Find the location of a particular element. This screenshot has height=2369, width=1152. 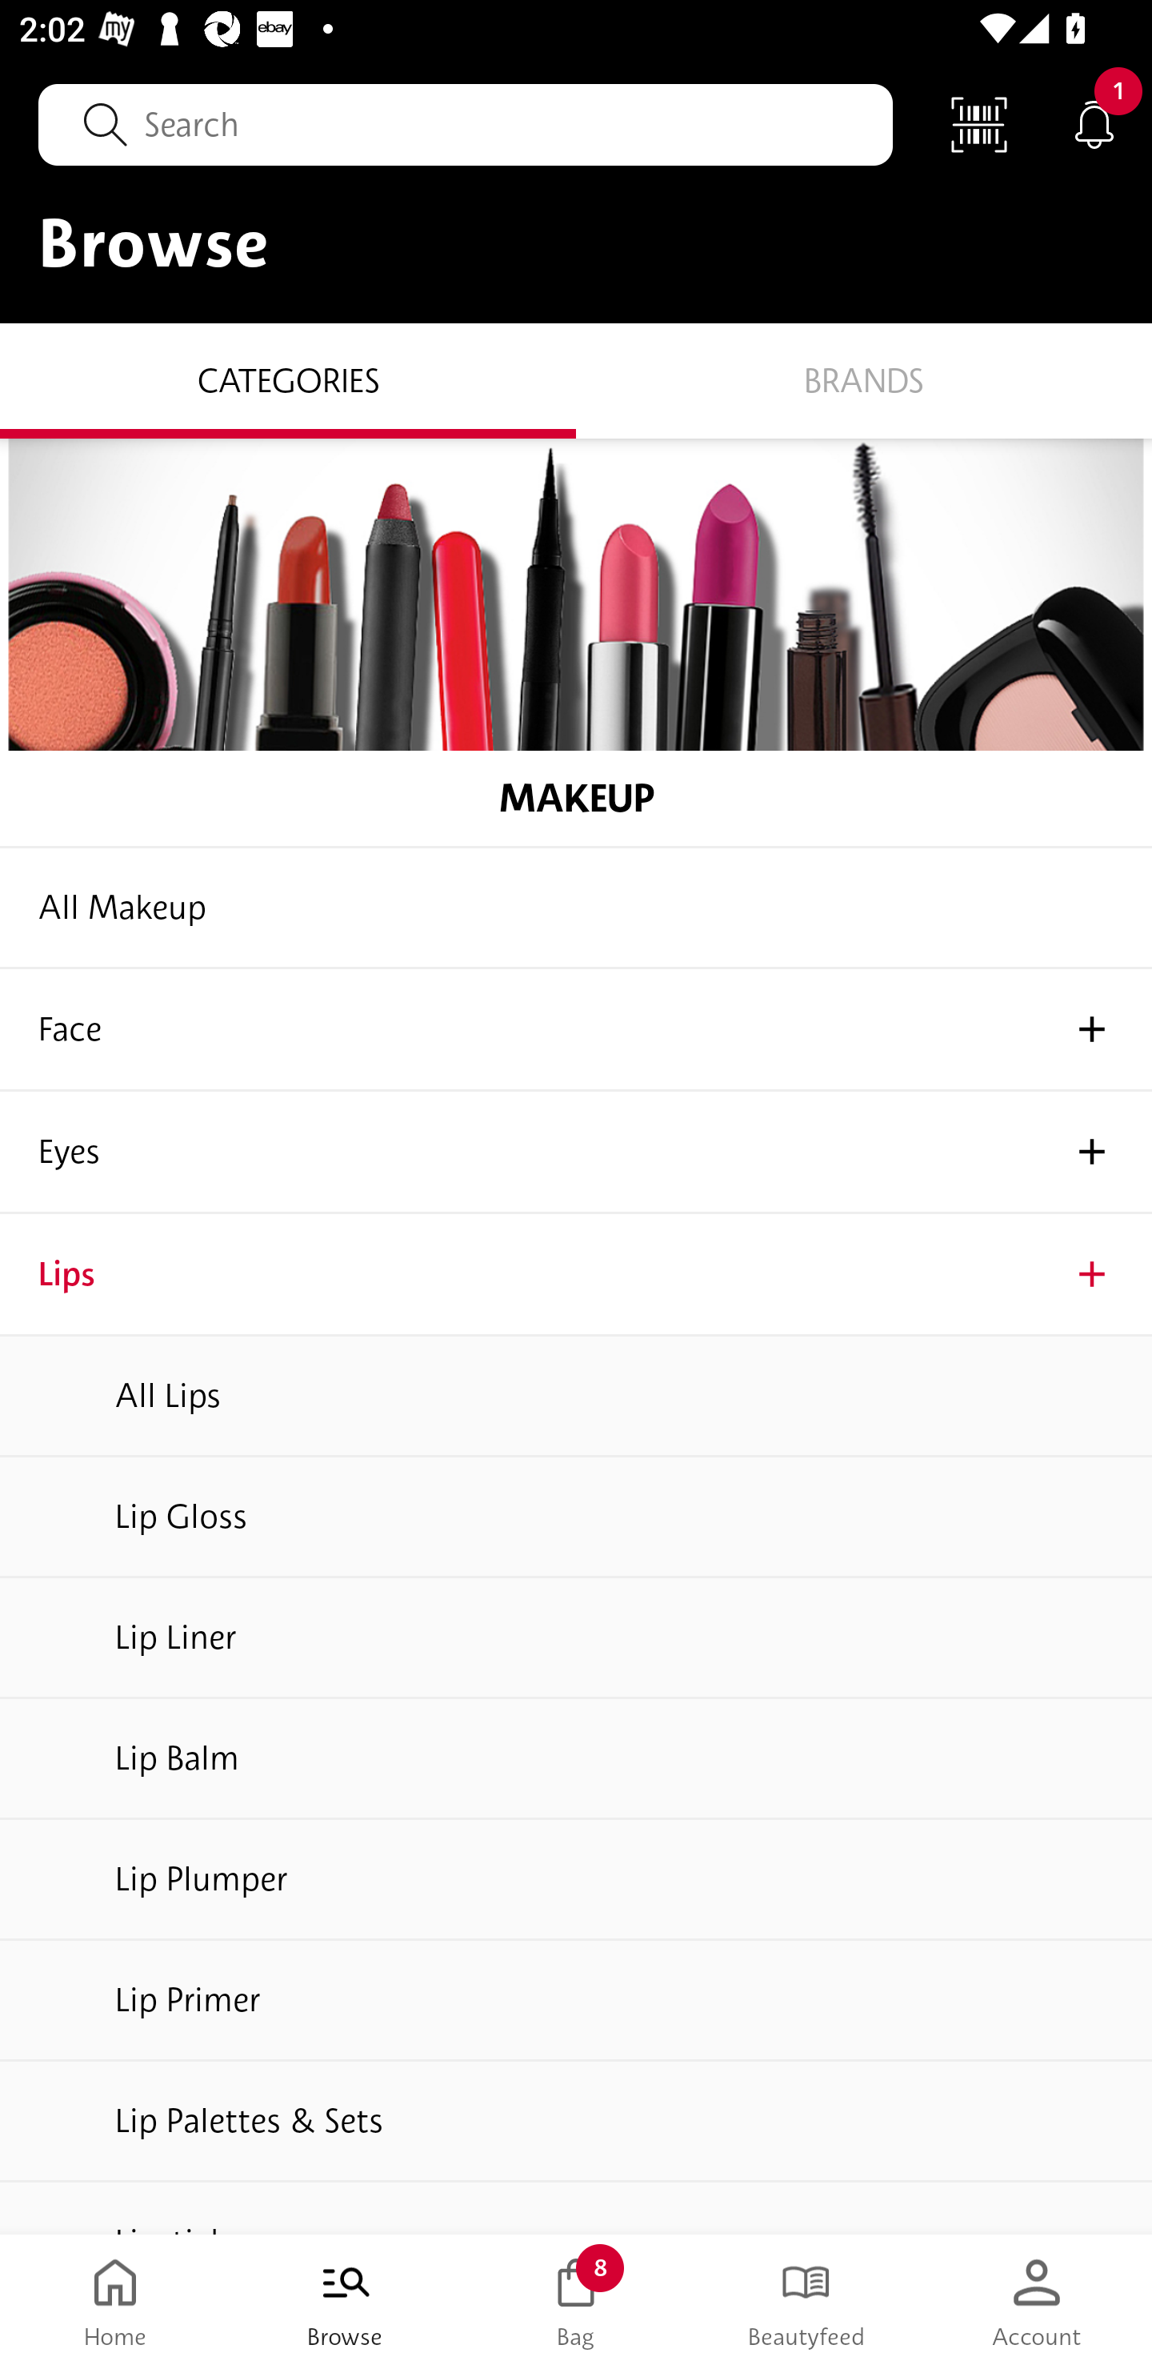

All Lips is located at coordinates (576, 1396).